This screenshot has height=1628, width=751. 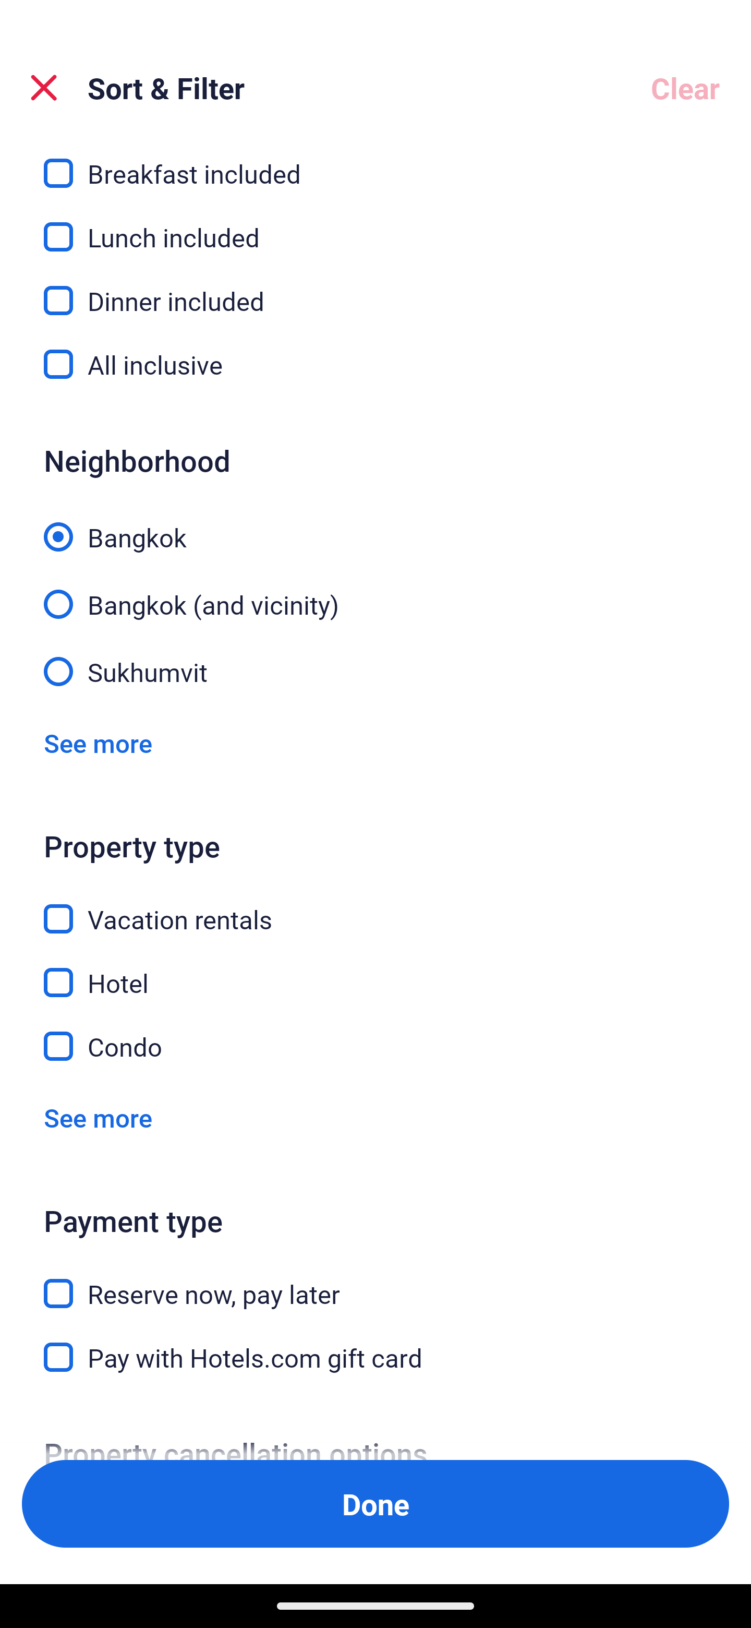 I want to click on See more See more property types Link, so click(x=98, y=1118).